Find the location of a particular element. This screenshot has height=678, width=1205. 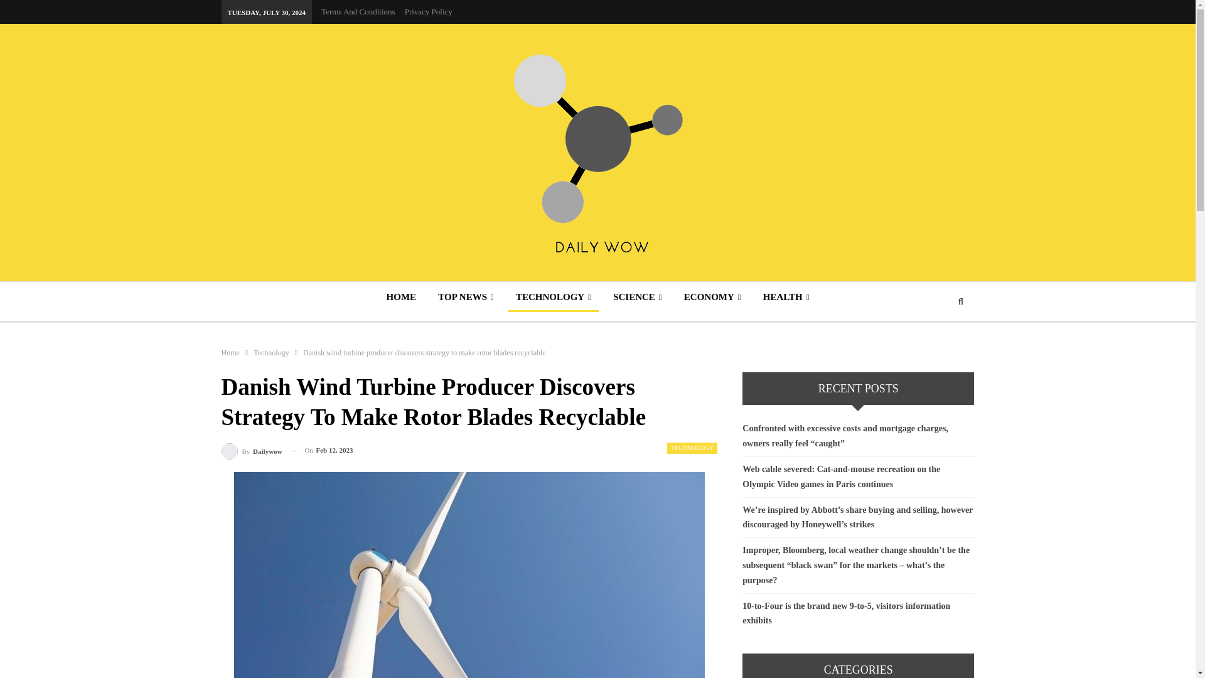

HOME is located at coordinates (402, 296).